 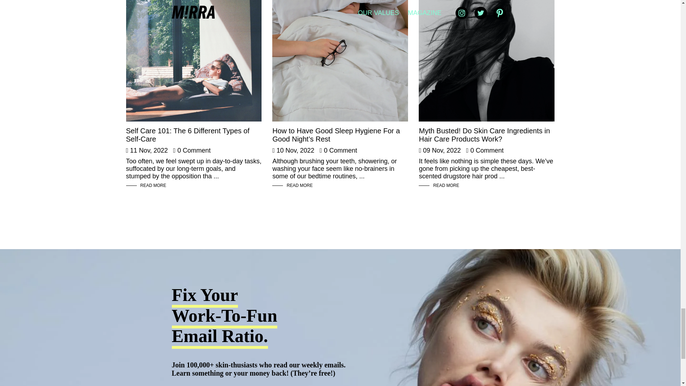 I want to click on Self Care 101: The 6 Different Types of Self-Care, so click(x=187, y=135).